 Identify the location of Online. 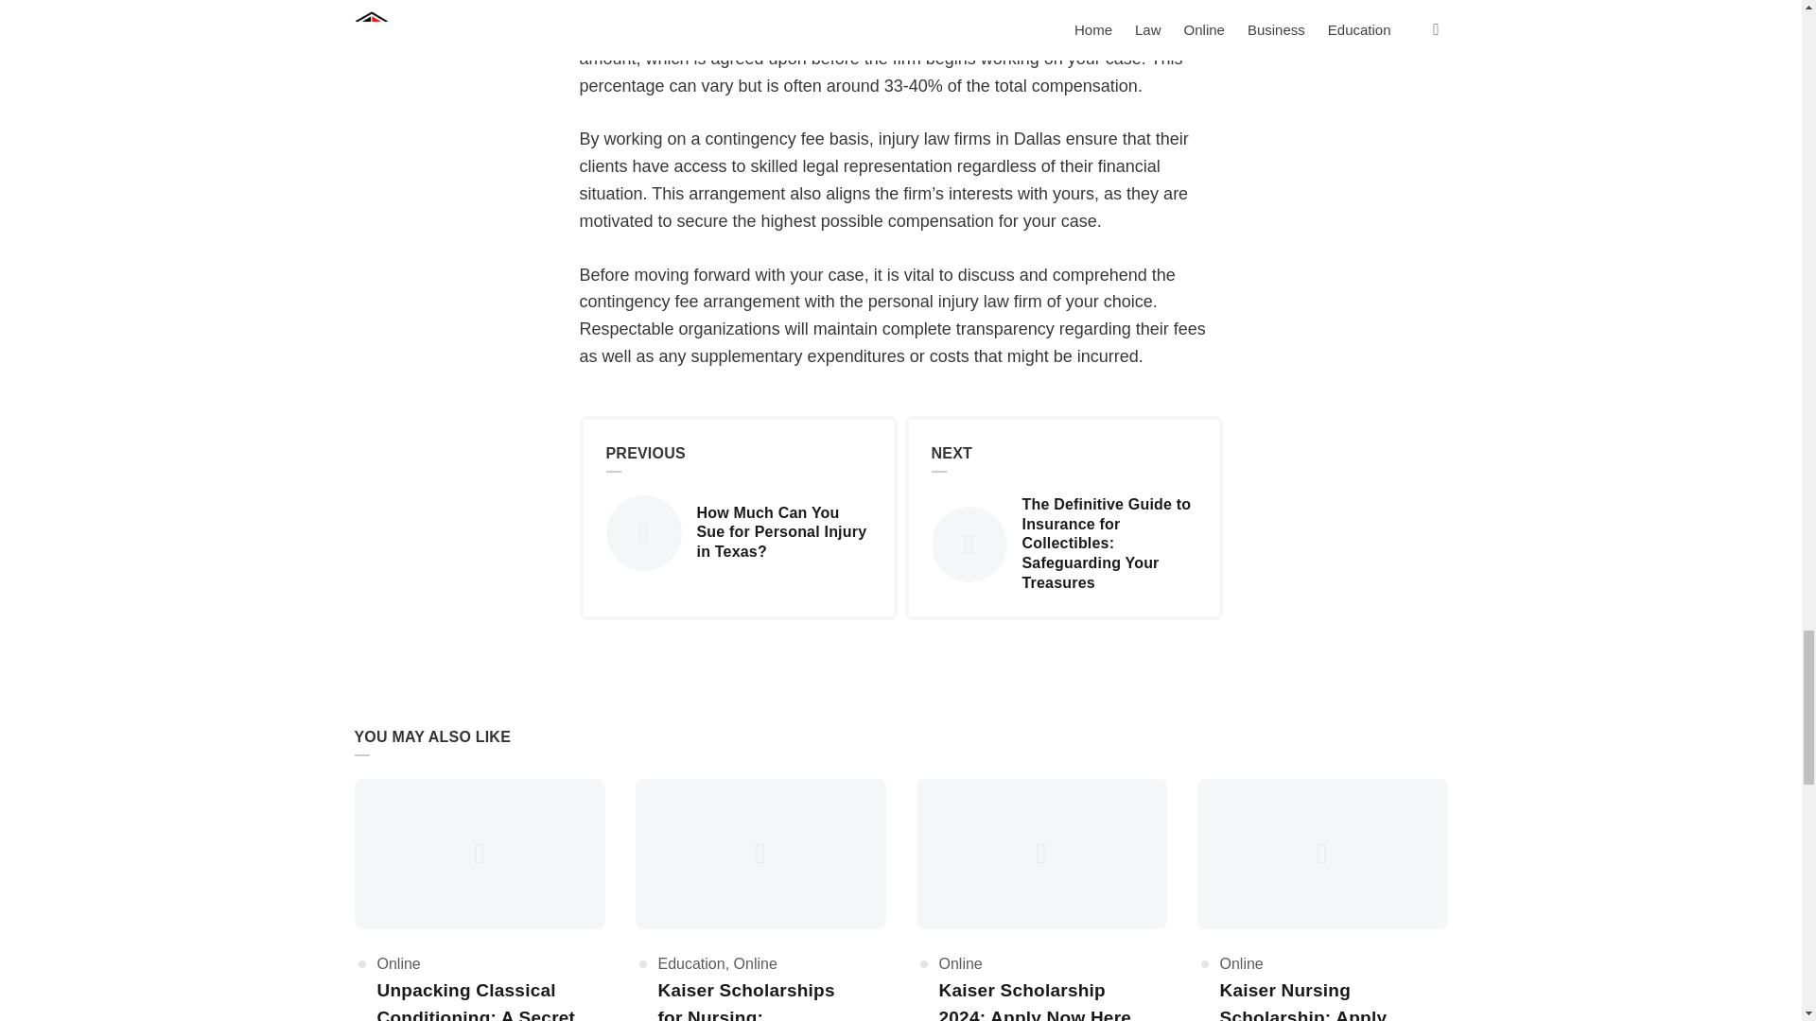
(397, 963).